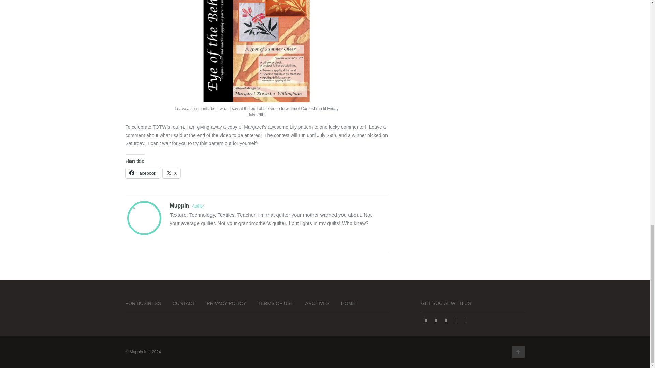 The width and height of the screenshot is (655, 368). I want to click on ARCHIVES, so click(317, 303).